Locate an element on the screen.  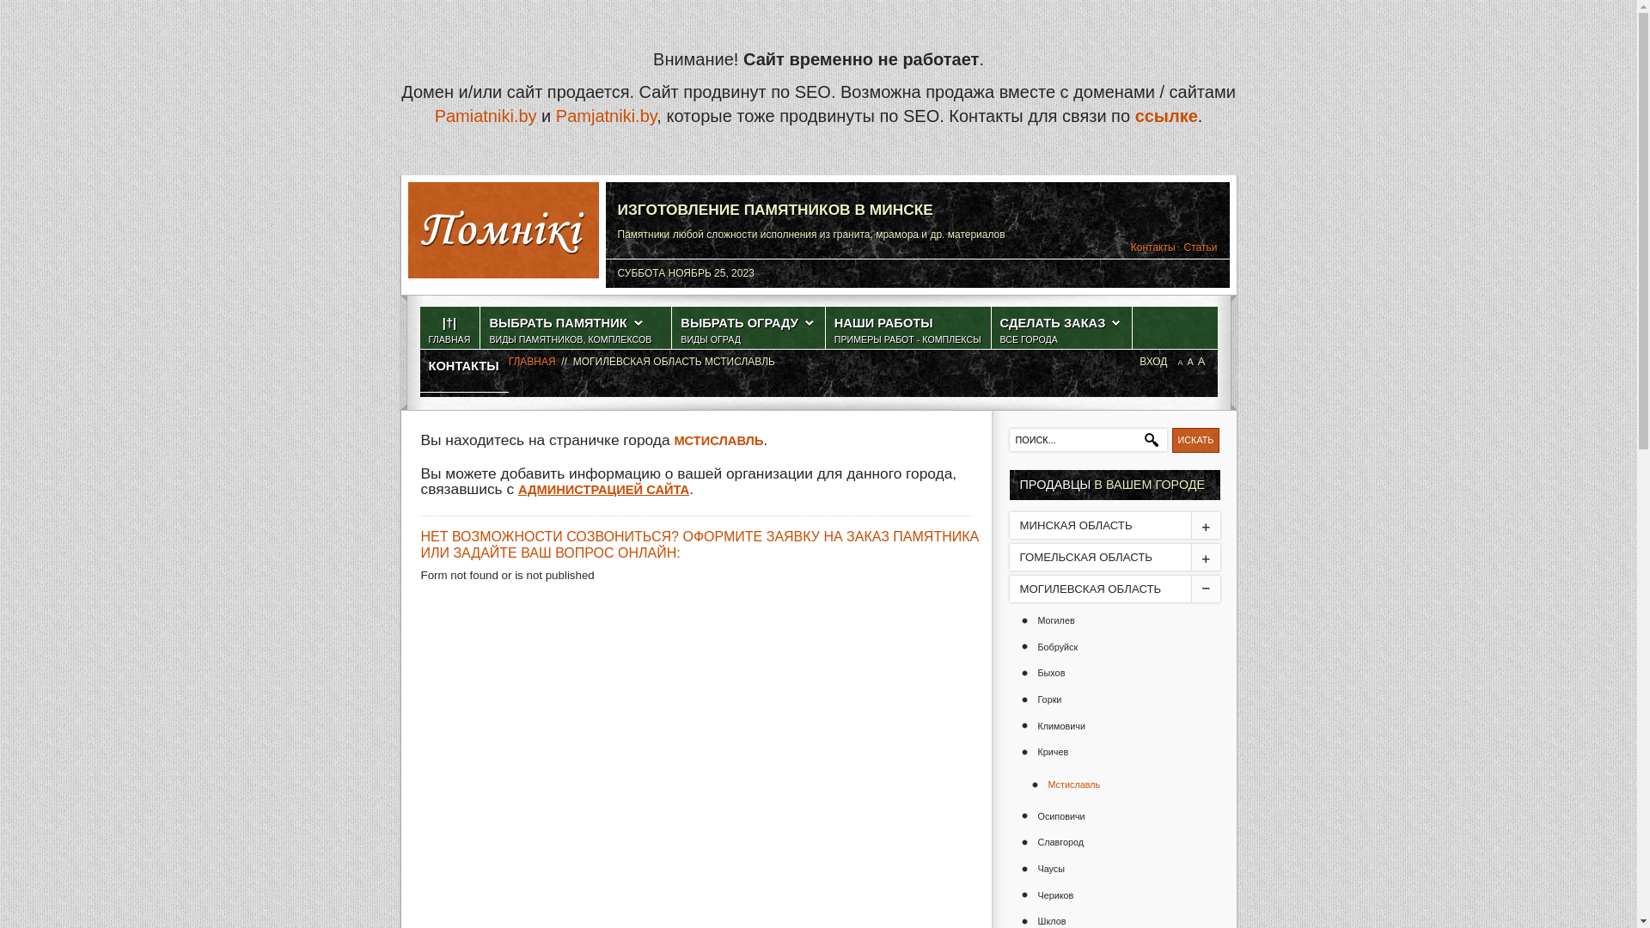
A is located at coordinates (1189, 362).